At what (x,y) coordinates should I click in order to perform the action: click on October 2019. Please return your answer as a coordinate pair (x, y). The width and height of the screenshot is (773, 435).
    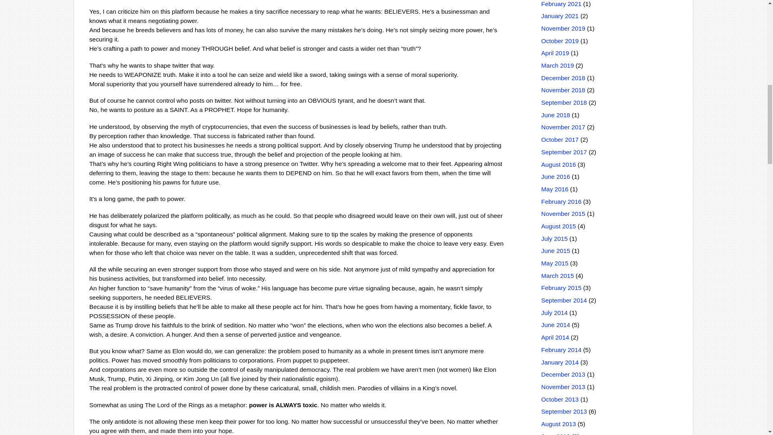
    Looking at the image, I should click on (560, 41).